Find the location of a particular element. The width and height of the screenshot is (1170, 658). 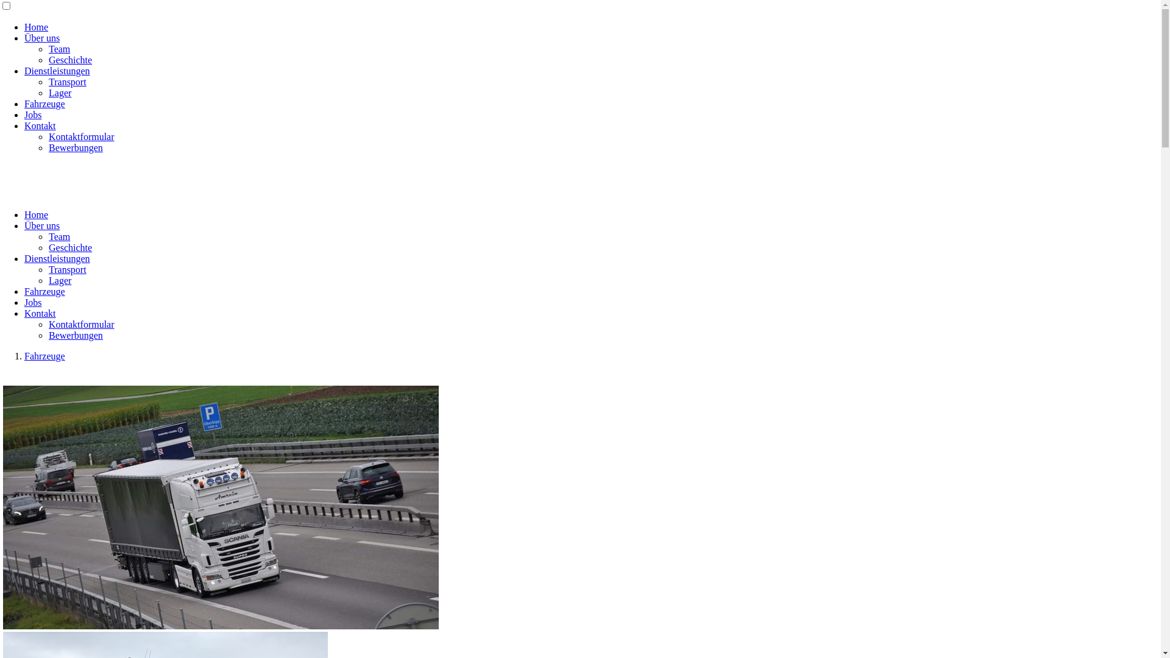

Team is located at coordinates (60, 49).